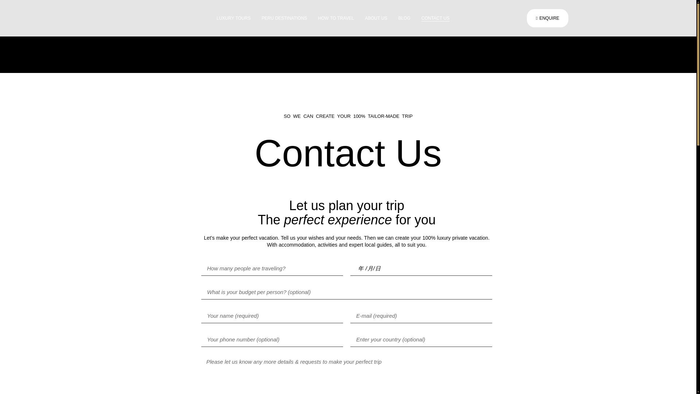  Describe the element at coordinates (284, 18) in the screenshot. I see `PERU DESTINATIONS` at that location.